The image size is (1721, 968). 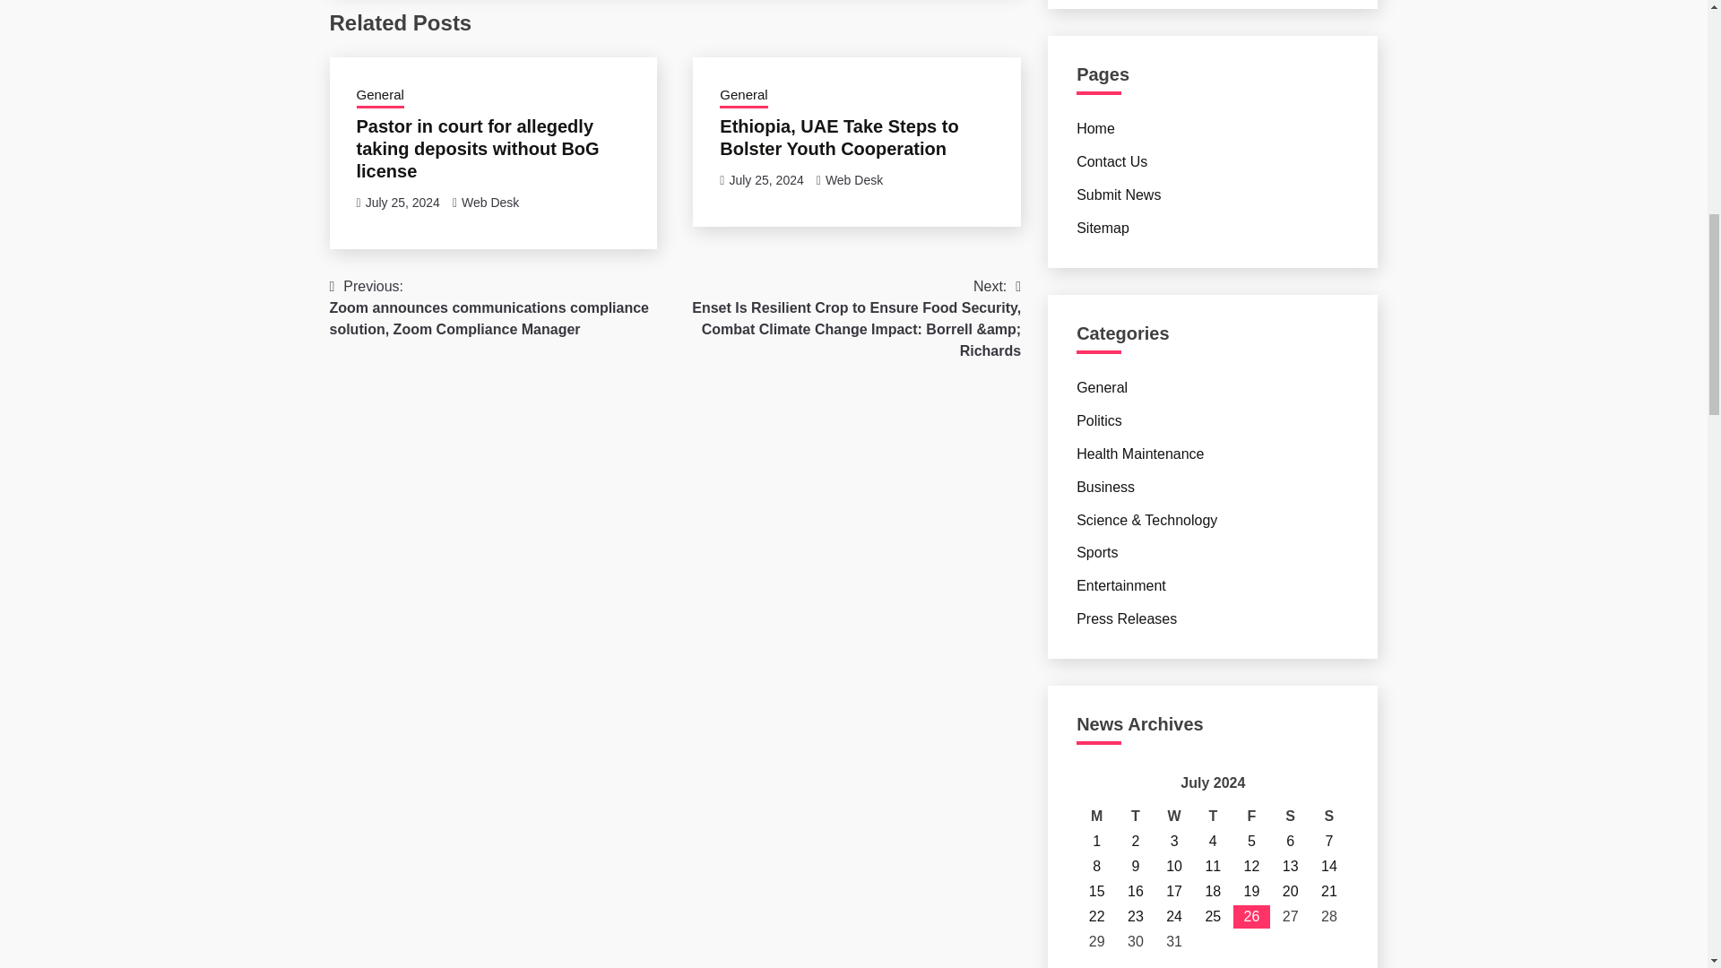 I want to click on Web Desk, so click(x=853, y=180).